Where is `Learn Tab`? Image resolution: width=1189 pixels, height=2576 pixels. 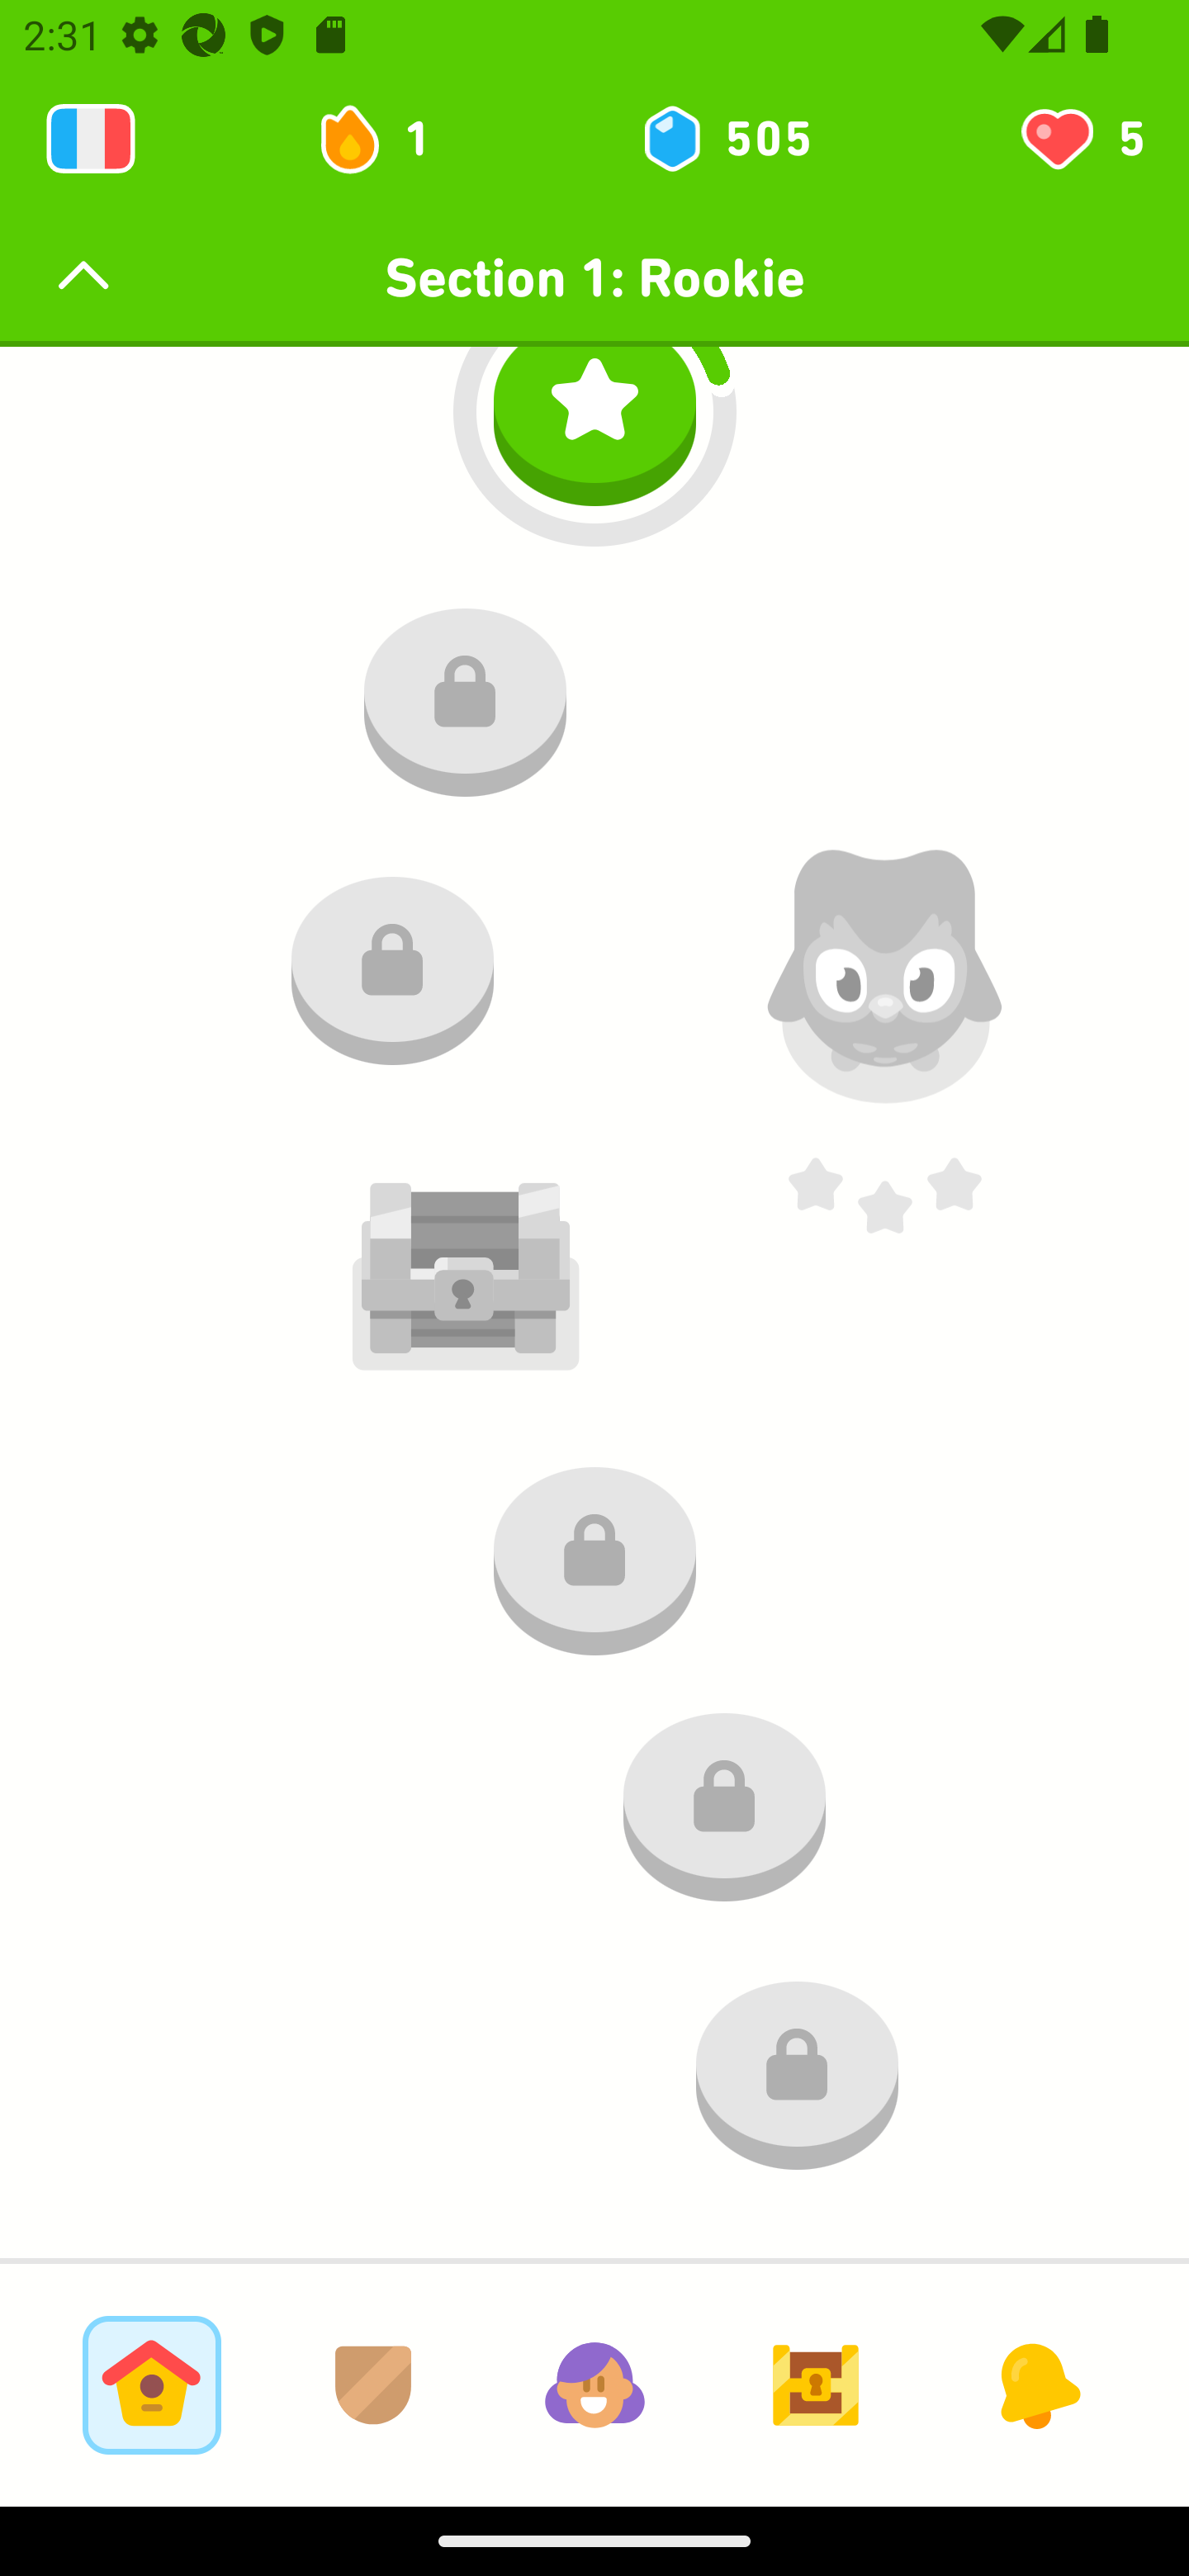
Learn Tab is located at coordinates (151, 2384).